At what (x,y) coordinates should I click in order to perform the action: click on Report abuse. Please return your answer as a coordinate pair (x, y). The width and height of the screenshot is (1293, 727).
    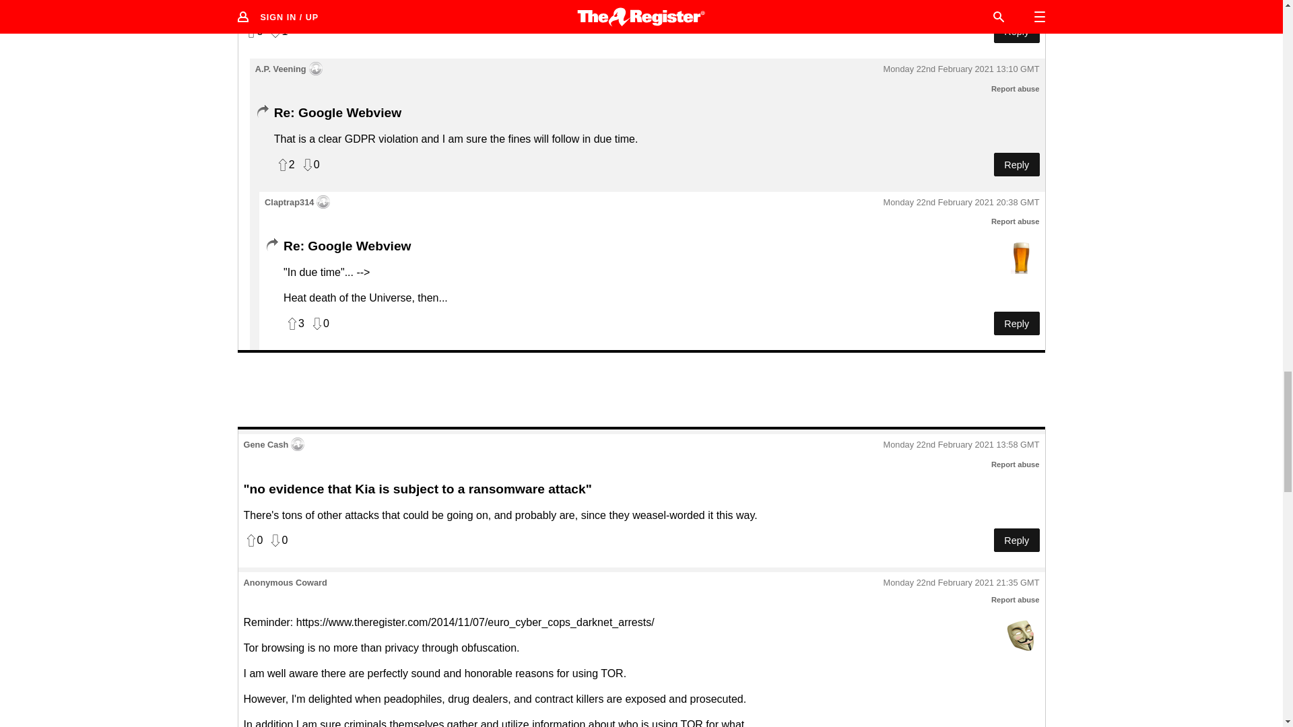
    Looking at the image, I should click on (1016, 599).